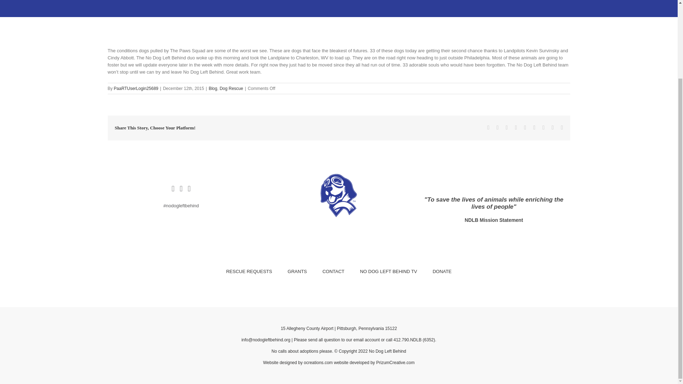  What do you see at coordinates (136, 88) in the screenshot?
I see `Posts by PaaRTUserLogin25689` at bounding box center [136, 88].